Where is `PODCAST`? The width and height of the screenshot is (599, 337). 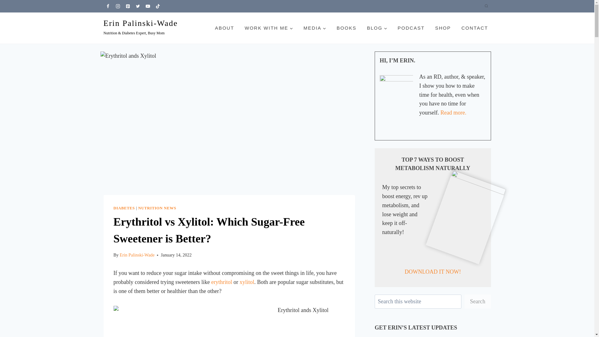
PODCAST is located at coordinates (411, 28).